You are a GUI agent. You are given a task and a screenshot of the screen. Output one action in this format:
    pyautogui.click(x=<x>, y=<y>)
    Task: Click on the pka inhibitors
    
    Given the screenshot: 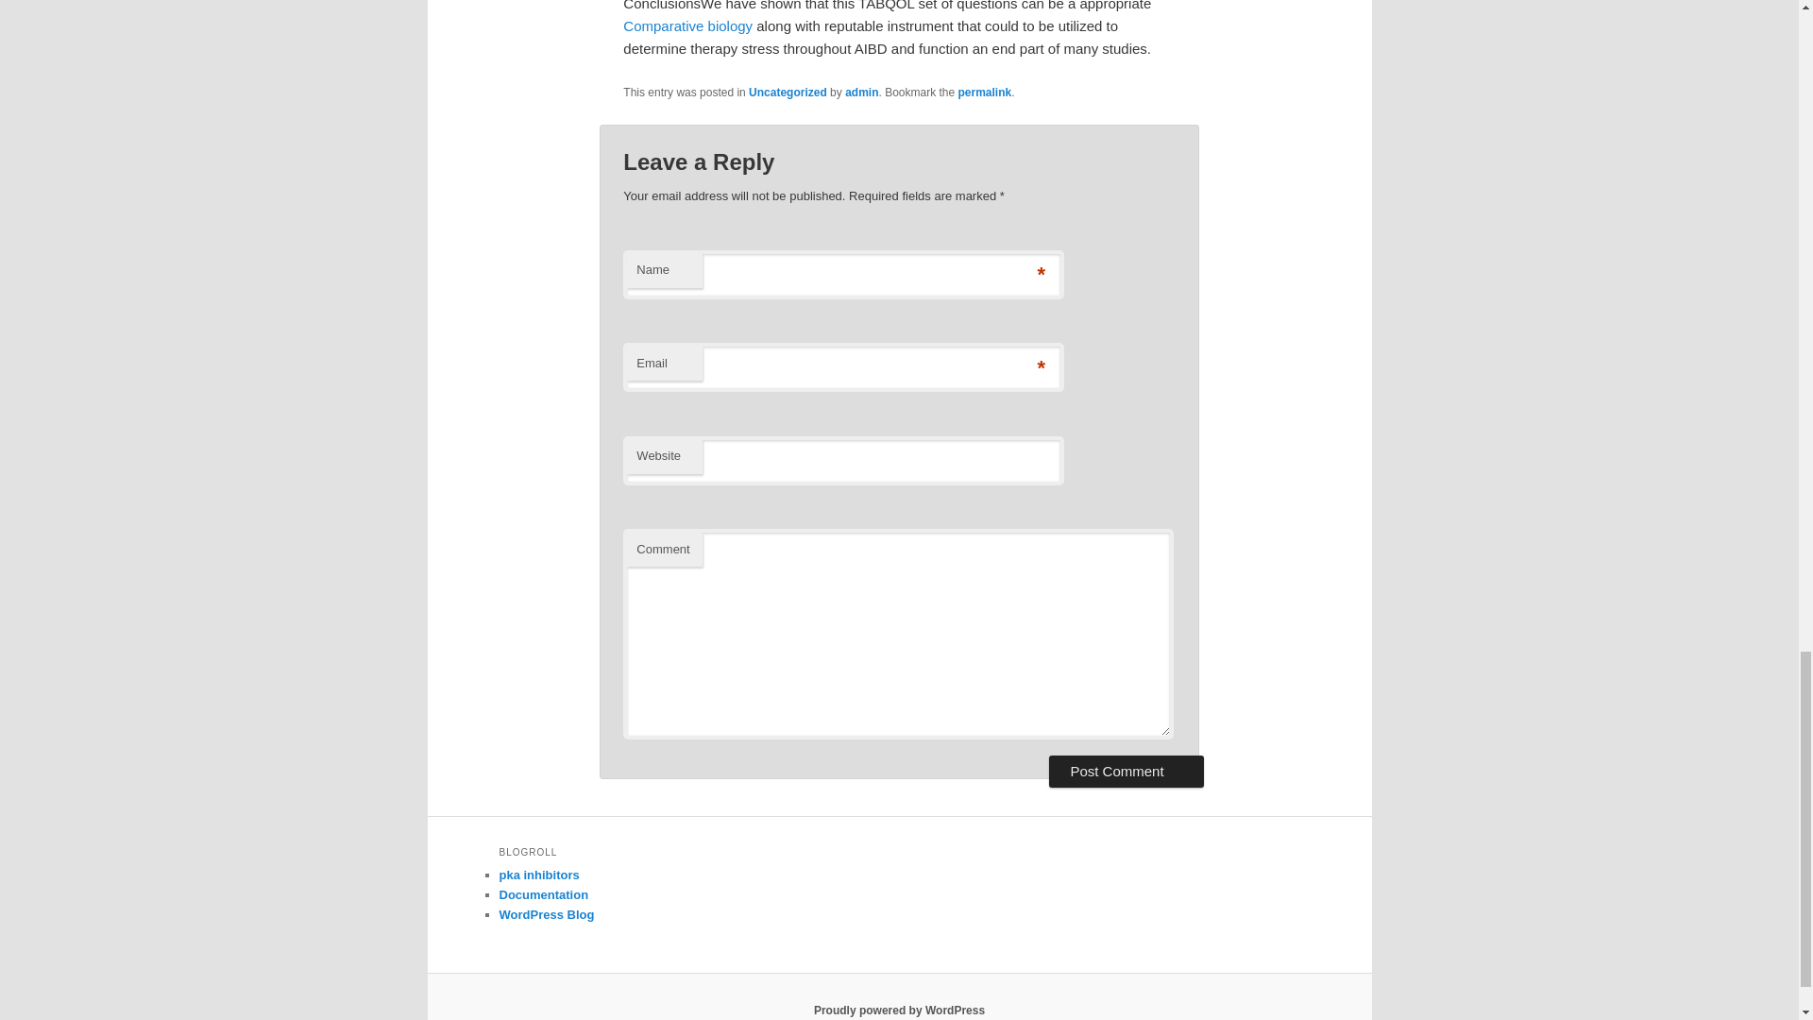 What is the action you would take?
    pyautogui.click(x=538, y=875)
    